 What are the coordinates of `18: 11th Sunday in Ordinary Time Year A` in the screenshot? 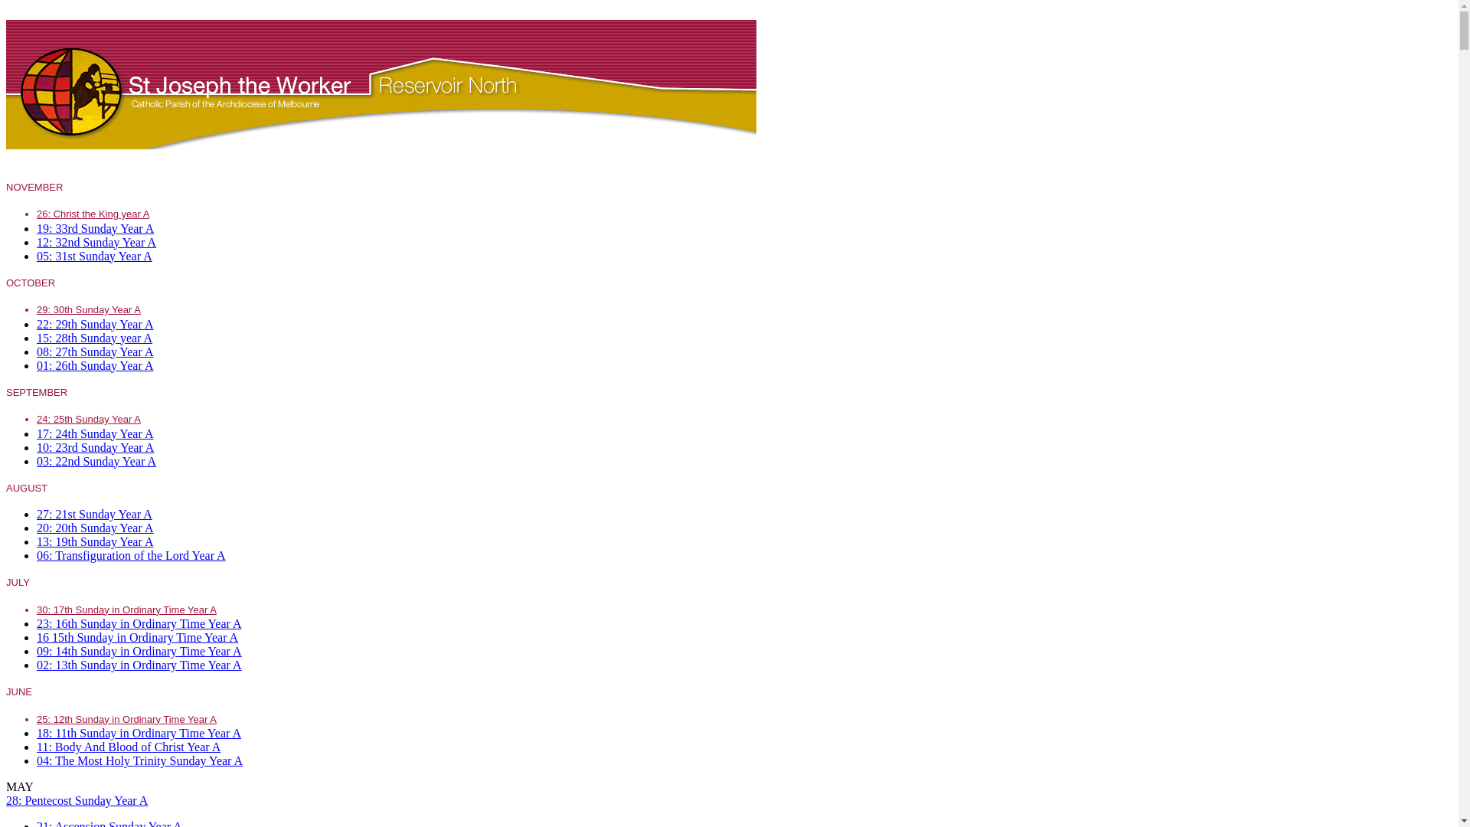 It's located at (139, 734).